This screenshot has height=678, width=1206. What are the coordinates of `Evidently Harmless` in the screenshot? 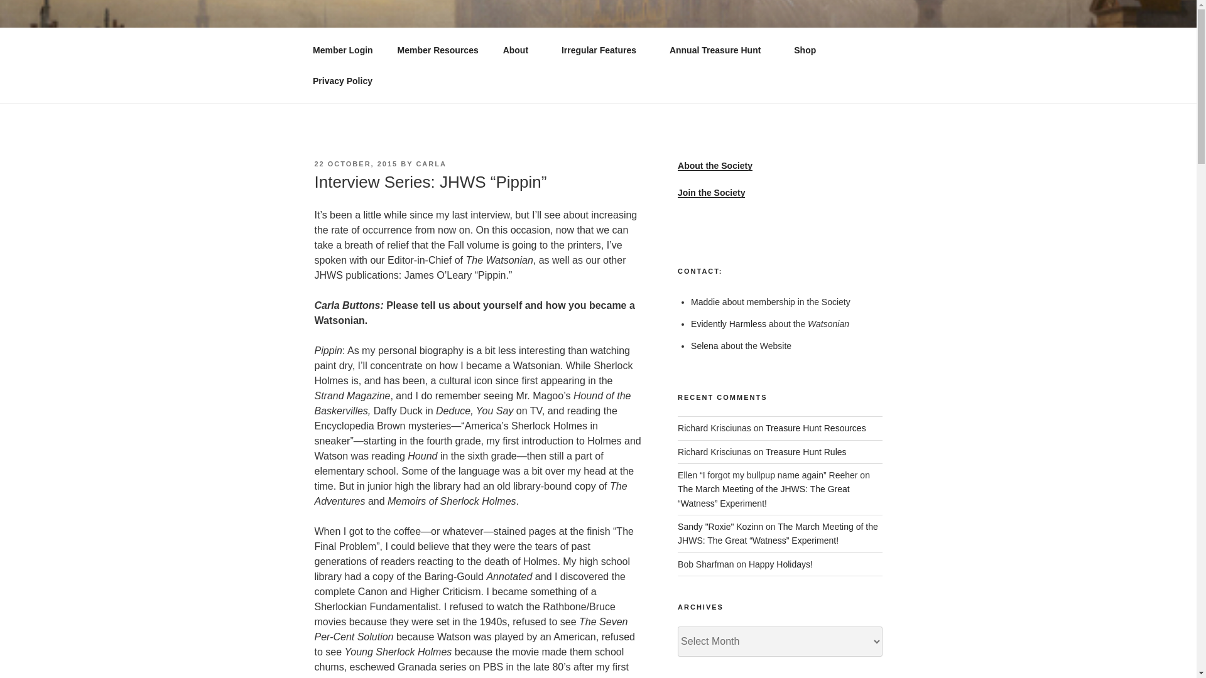 It's located at (729, 323).